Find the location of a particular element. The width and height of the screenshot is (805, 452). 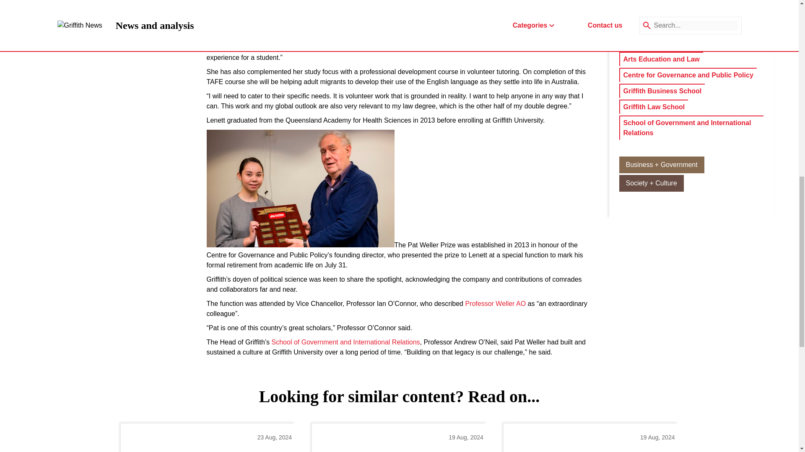

Professor Weller AO is located at coordinates (495, 303).